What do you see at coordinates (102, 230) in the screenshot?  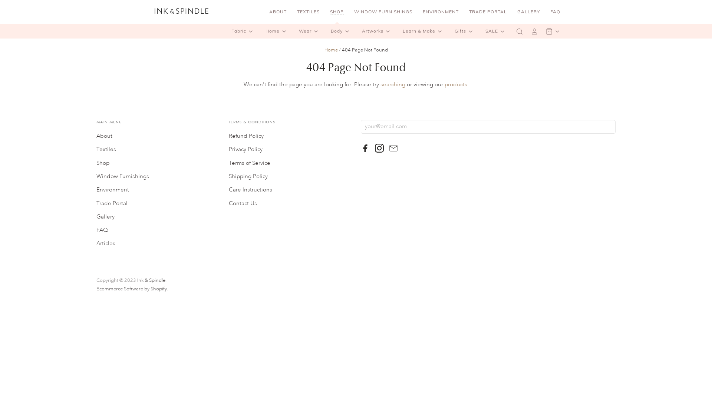 I see `FAQ` at bounding box center [102, 230].